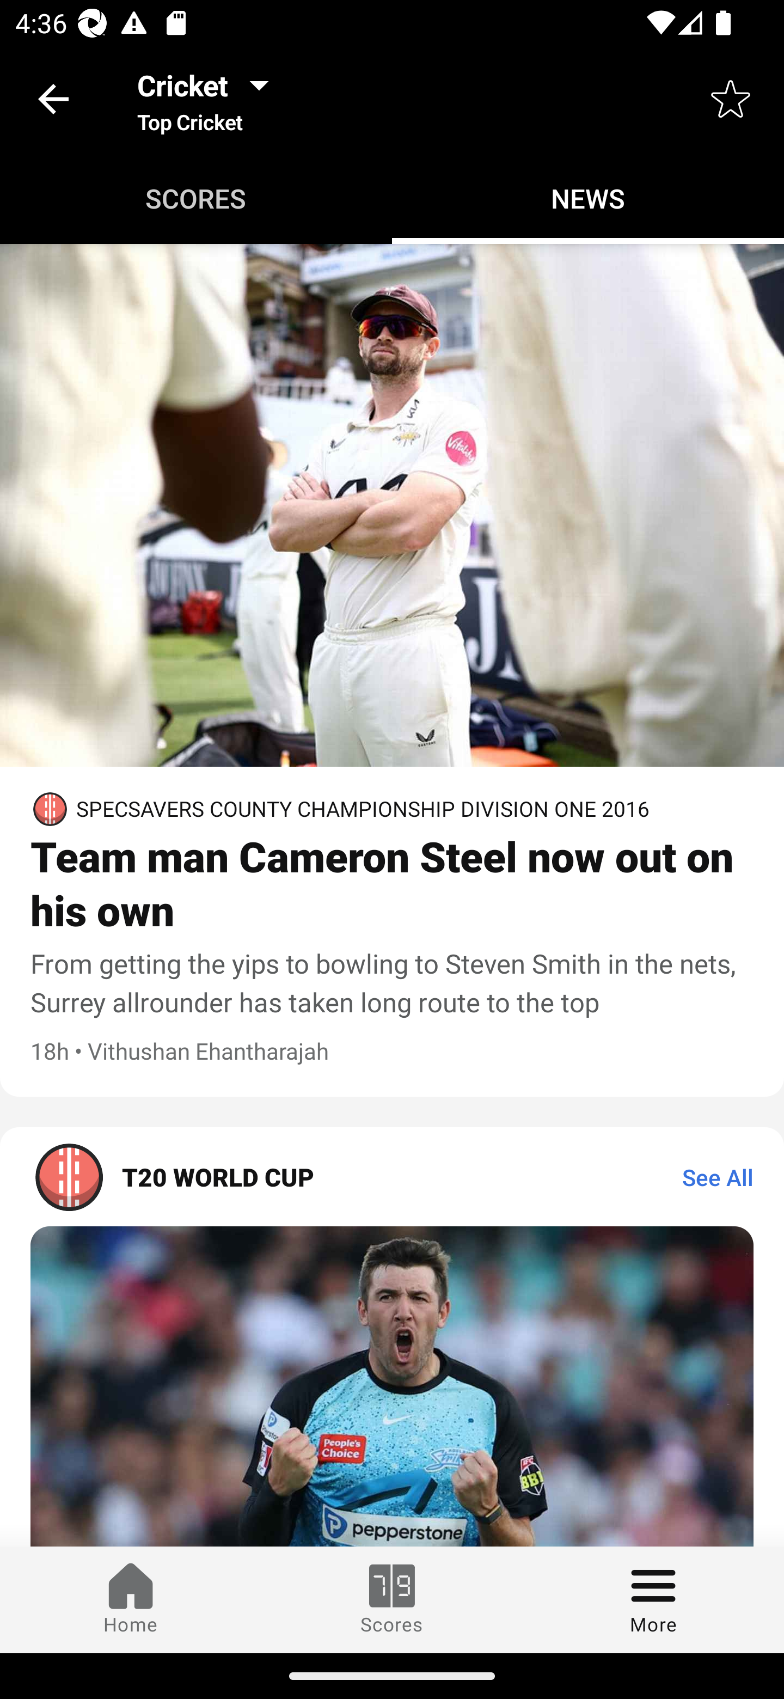  I want to click on Scores SCORES, so click(196, 198).